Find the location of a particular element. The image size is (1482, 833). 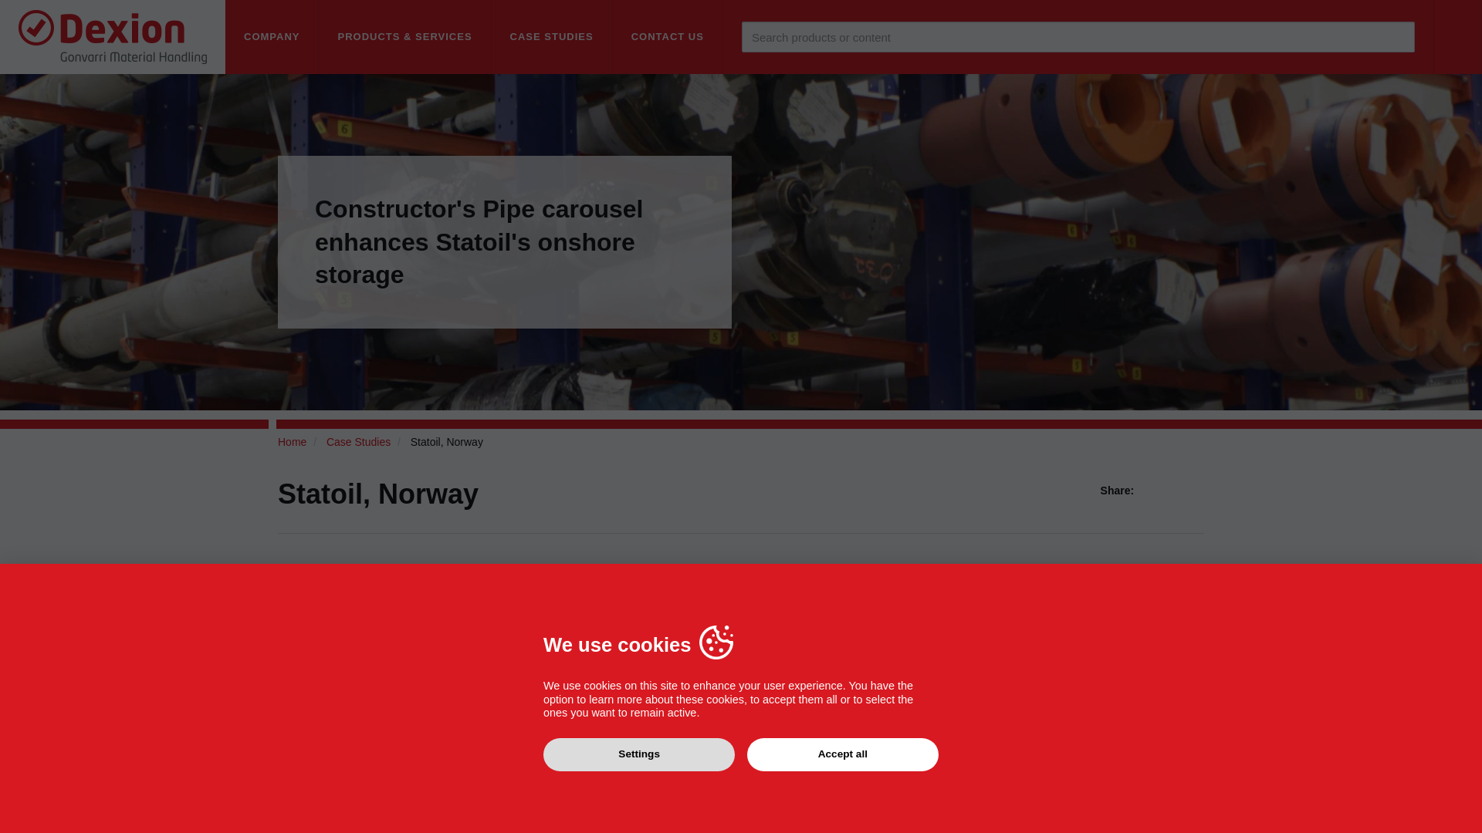

shareIcon.NetworkName is located at coordinates (1175, 490).